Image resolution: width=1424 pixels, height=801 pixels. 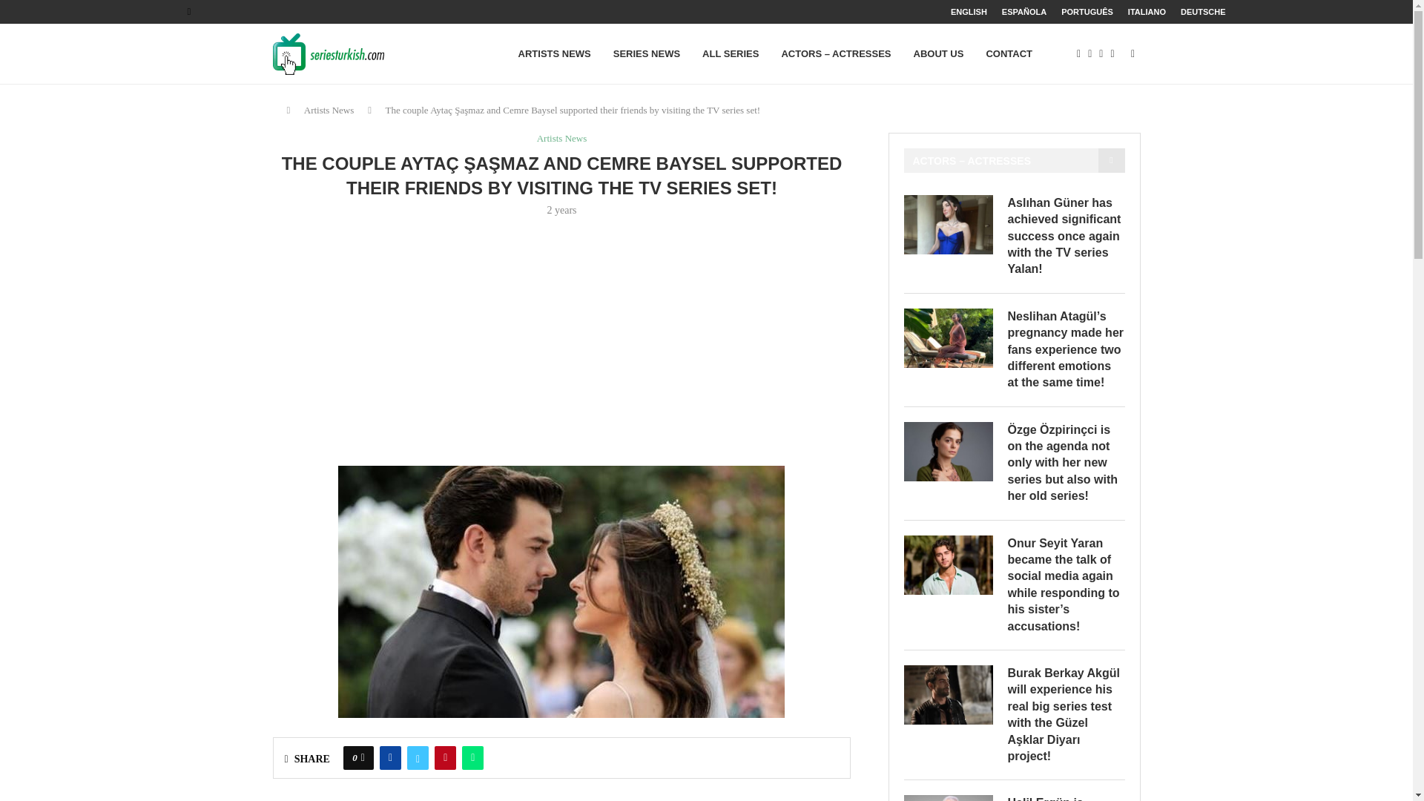 What do you see at coordinates (647, 54) in the screenshot?
I see `SERIES NEWS` at bounding box center [647, 54].